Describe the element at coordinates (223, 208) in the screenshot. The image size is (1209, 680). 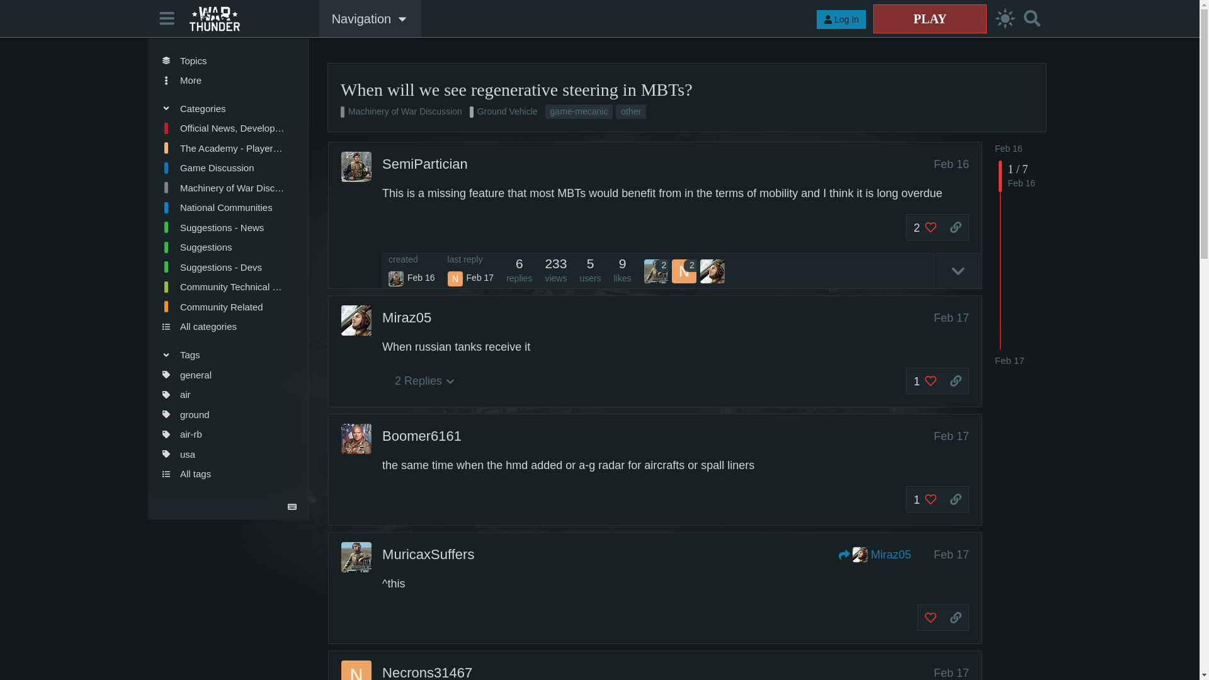
I see `National Communities` at that location.